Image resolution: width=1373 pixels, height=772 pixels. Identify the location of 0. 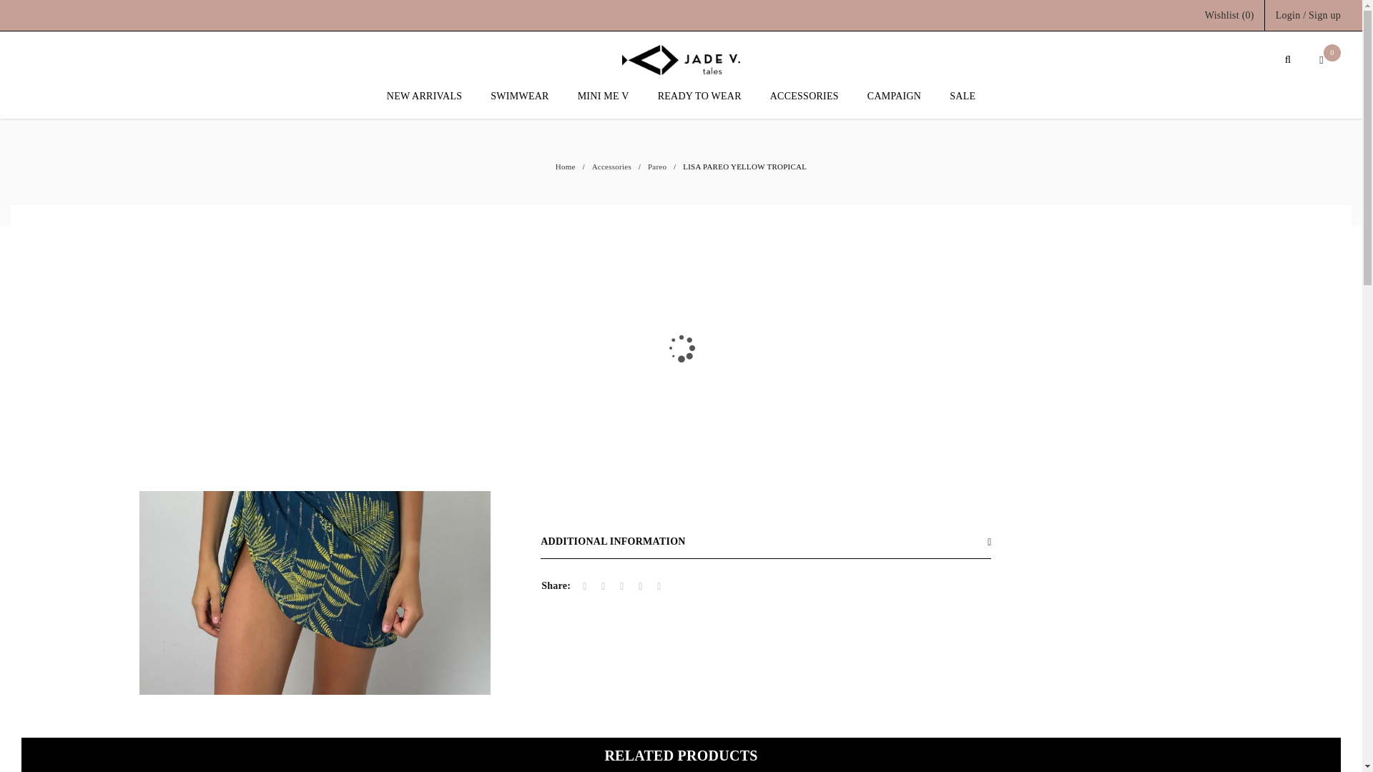
(1326, 60).